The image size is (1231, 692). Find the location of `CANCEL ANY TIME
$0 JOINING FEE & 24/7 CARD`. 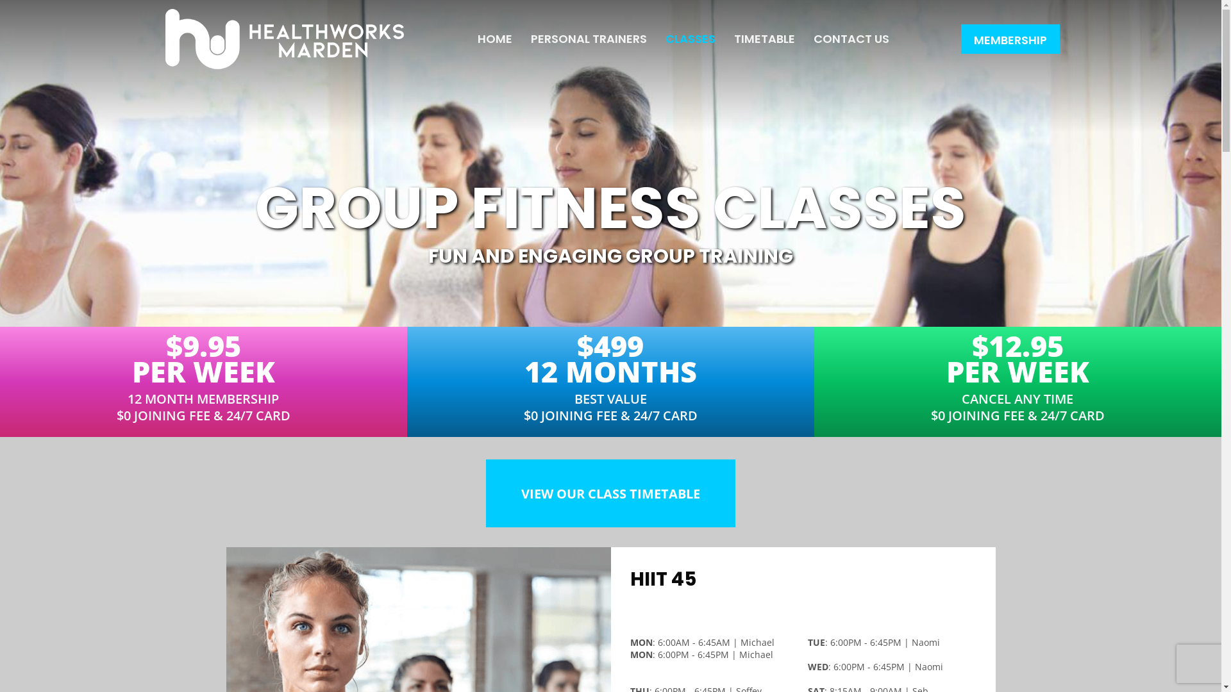

CANCEL ANY TIME
$0 JOINING FEE & 24/7 CARD is located at coordinates (1018, 408).